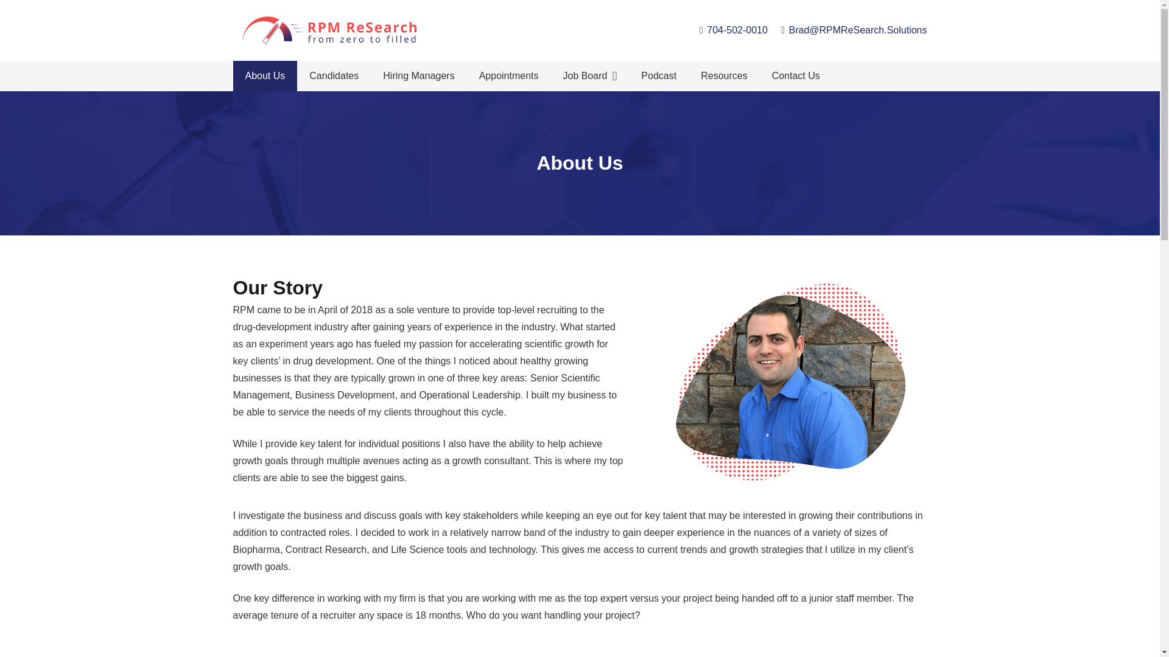 The image size is (1169, 657). I want to click on Podcast, so click(658, 76).